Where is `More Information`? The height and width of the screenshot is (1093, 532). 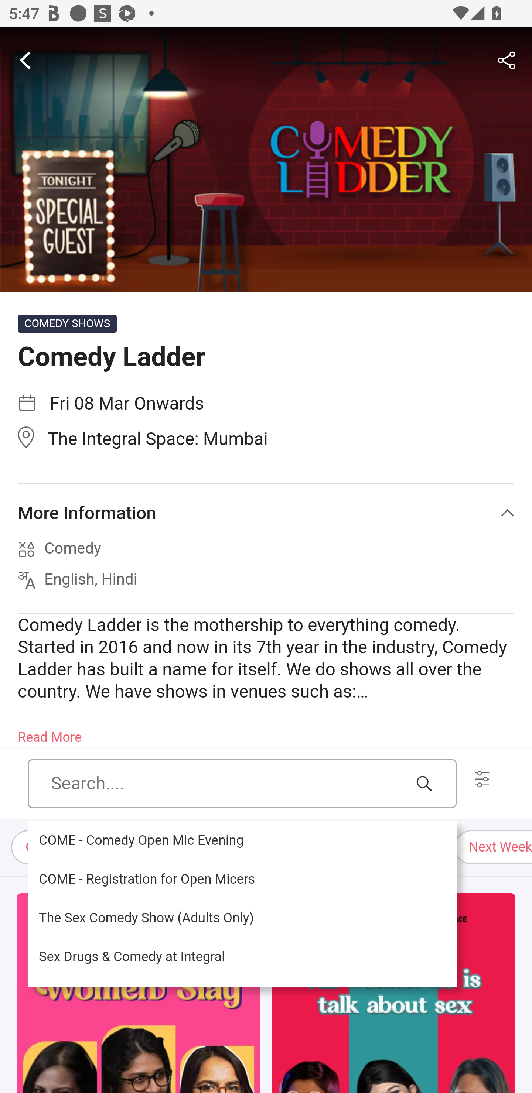
More Information is located at coordinates (266, 513).